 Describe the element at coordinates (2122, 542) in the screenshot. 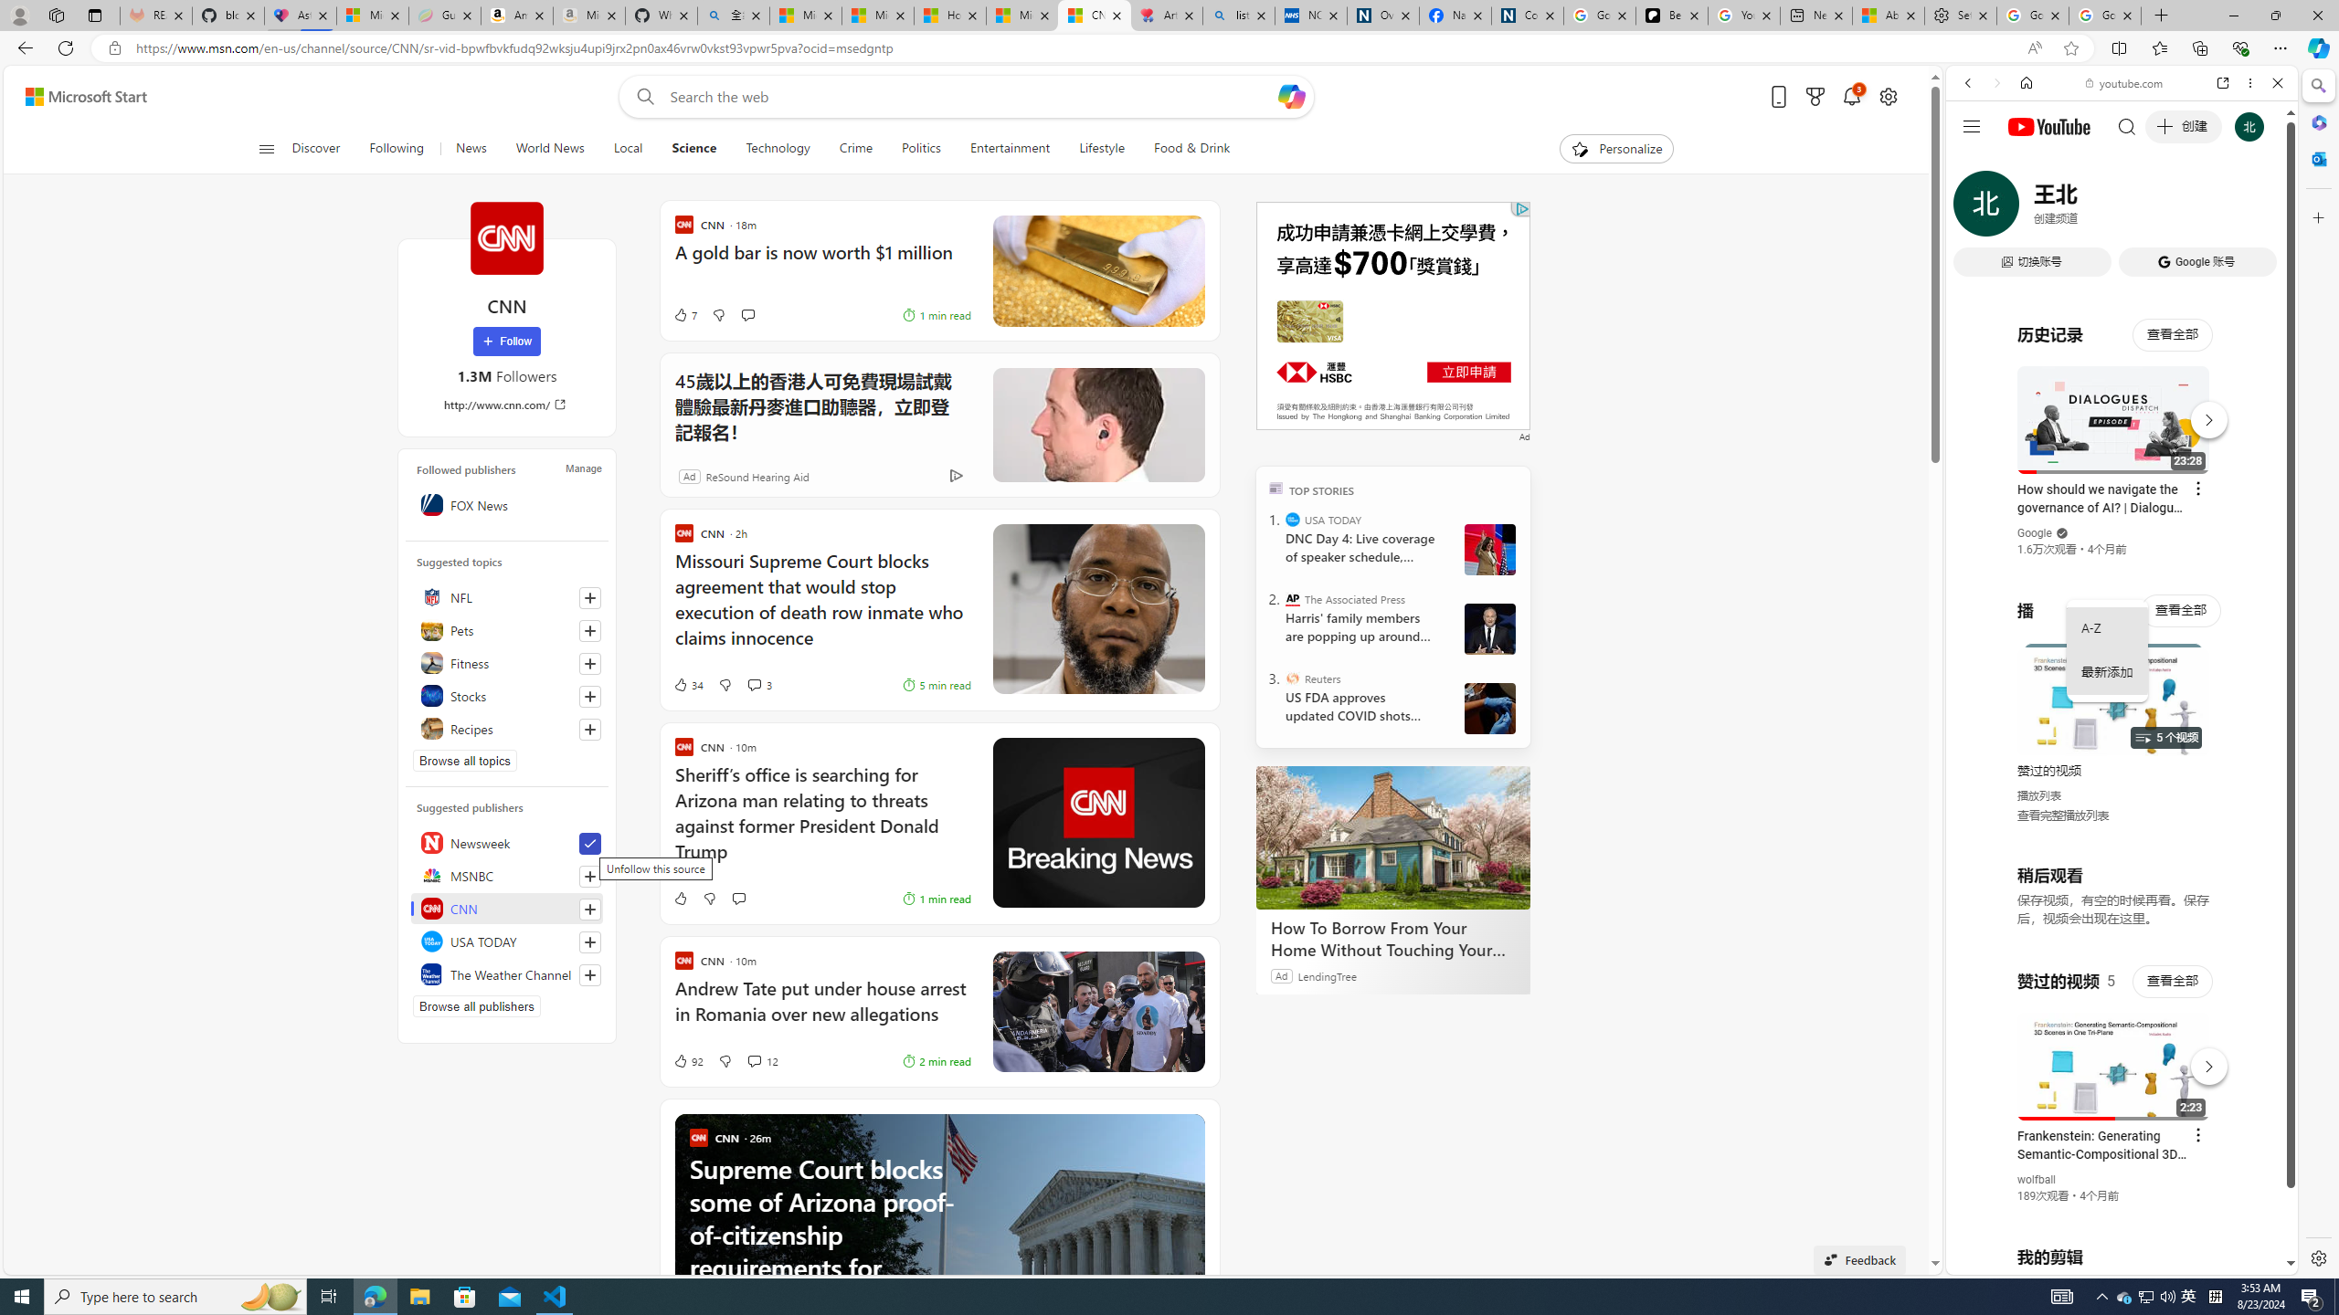

I see `Trailer #2 [HD]` at that location.